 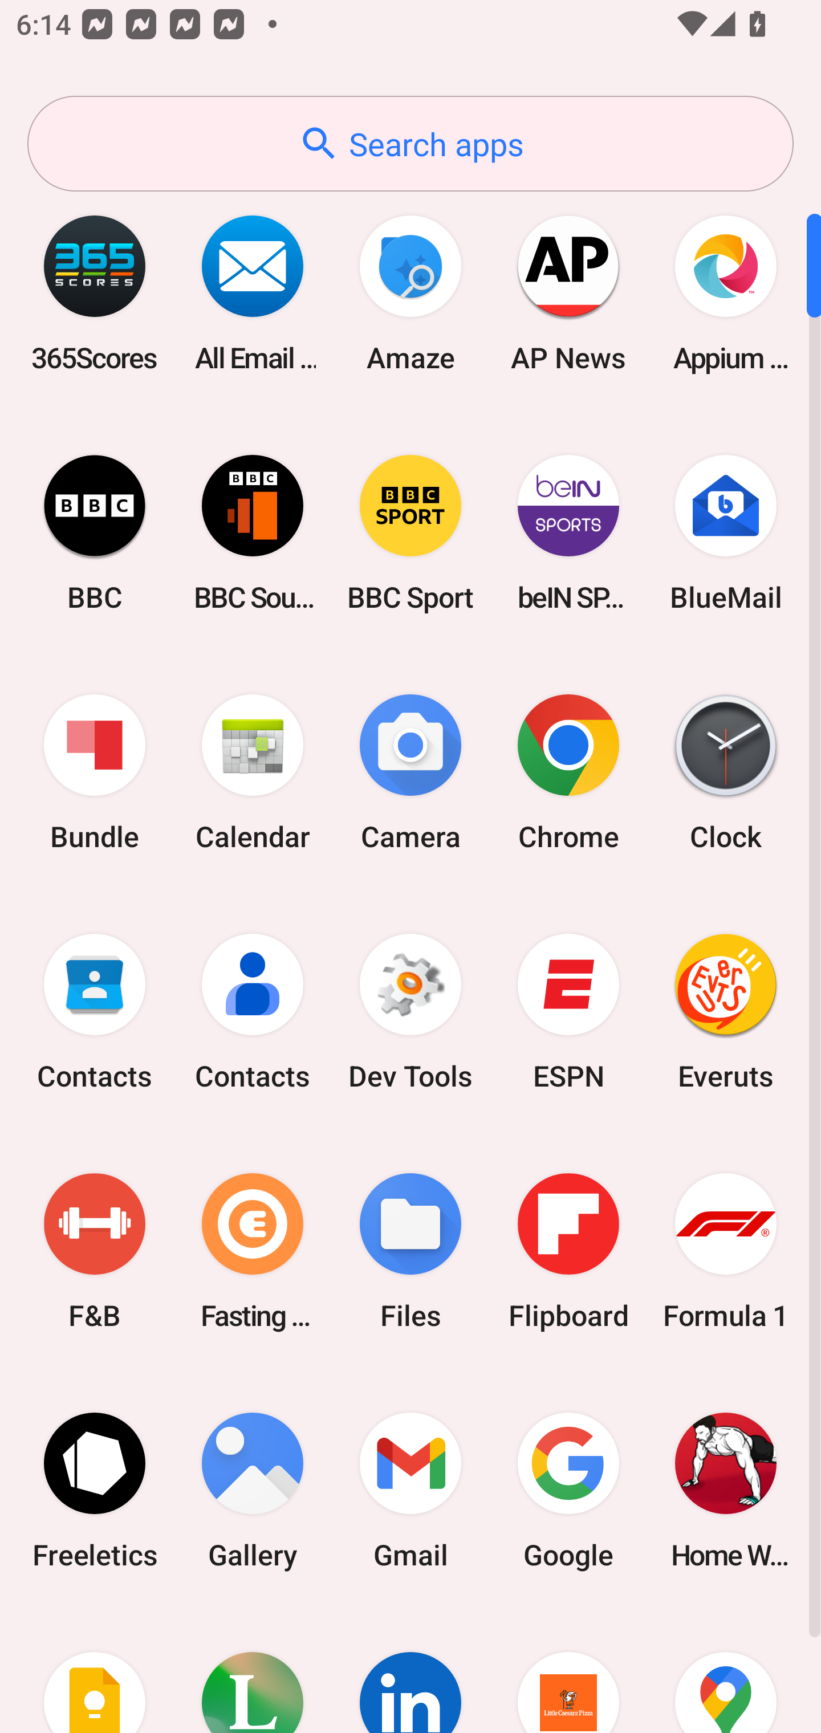 I want to click on All Email Connect, so click(x=253, y=293).